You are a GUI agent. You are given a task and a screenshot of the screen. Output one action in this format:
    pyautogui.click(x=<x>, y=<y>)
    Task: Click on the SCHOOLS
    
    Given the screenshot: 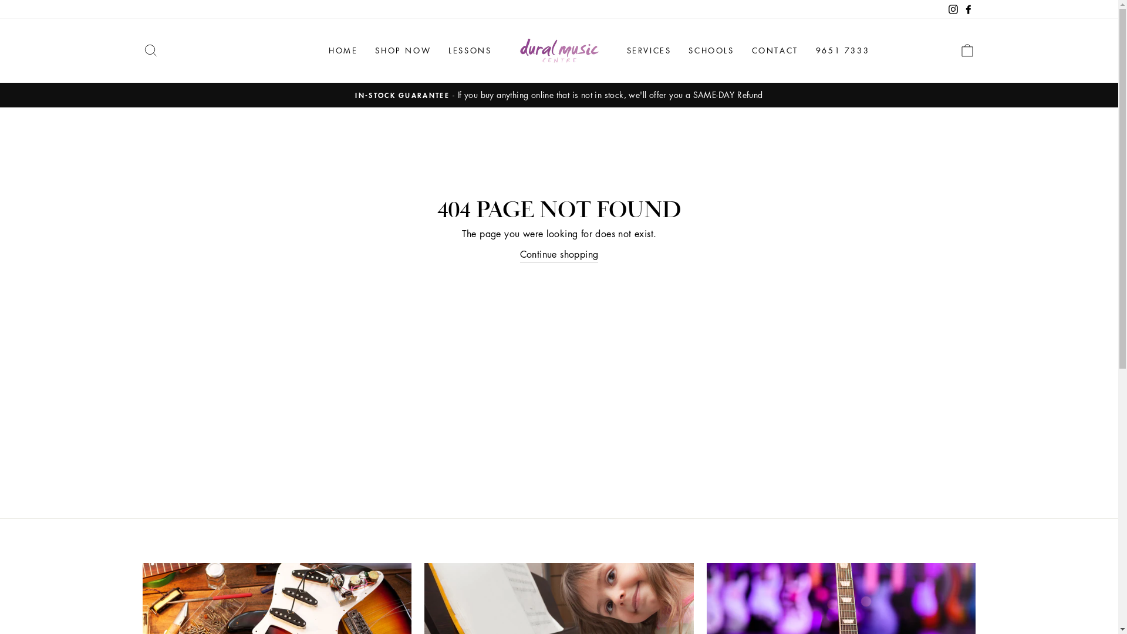 What is the action you would take?
    pyautogui.click(x=711, y=50)
    